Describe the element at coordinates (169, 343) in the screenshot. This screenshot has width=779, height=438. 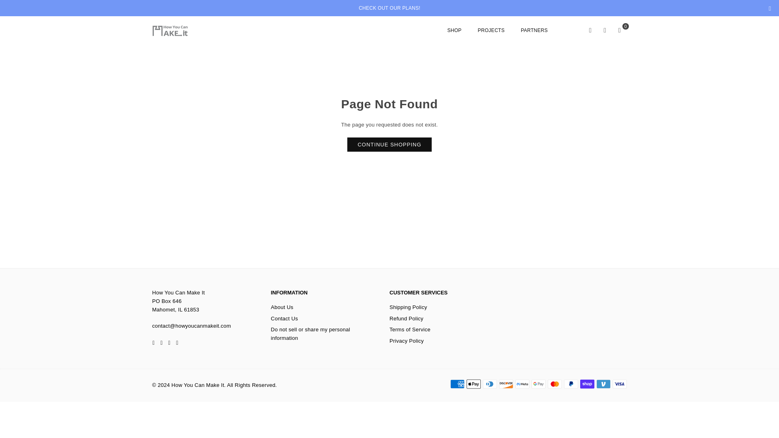
I see `Pinterest` at that location.